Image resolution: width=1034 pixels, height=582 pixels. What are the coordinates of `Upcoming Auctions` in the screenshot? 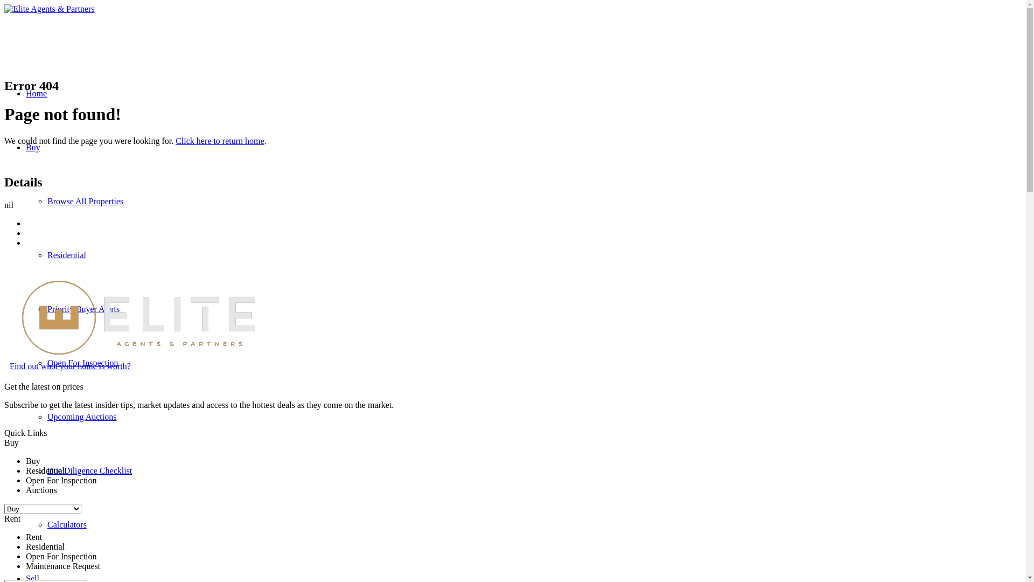 It's located at (82, 417).